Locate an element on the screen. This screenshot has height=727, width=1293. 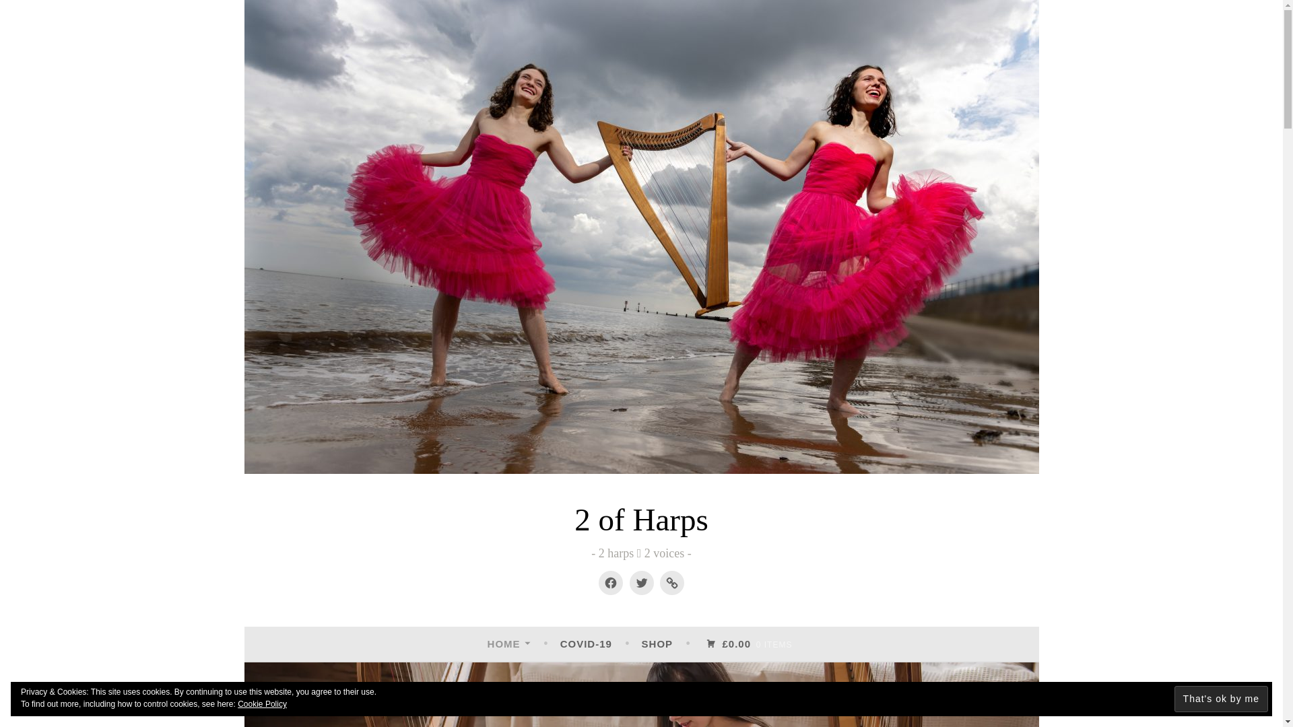
Twitter is located at coordinates (641, 583).